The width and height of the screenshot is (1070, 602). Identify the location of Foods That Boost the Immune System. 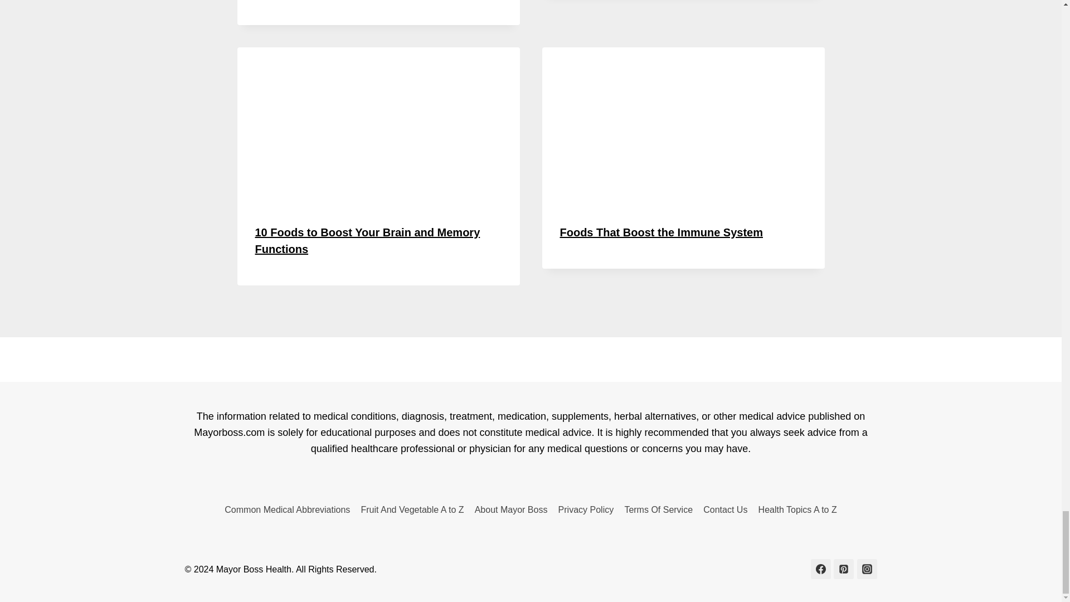
(661, 232).